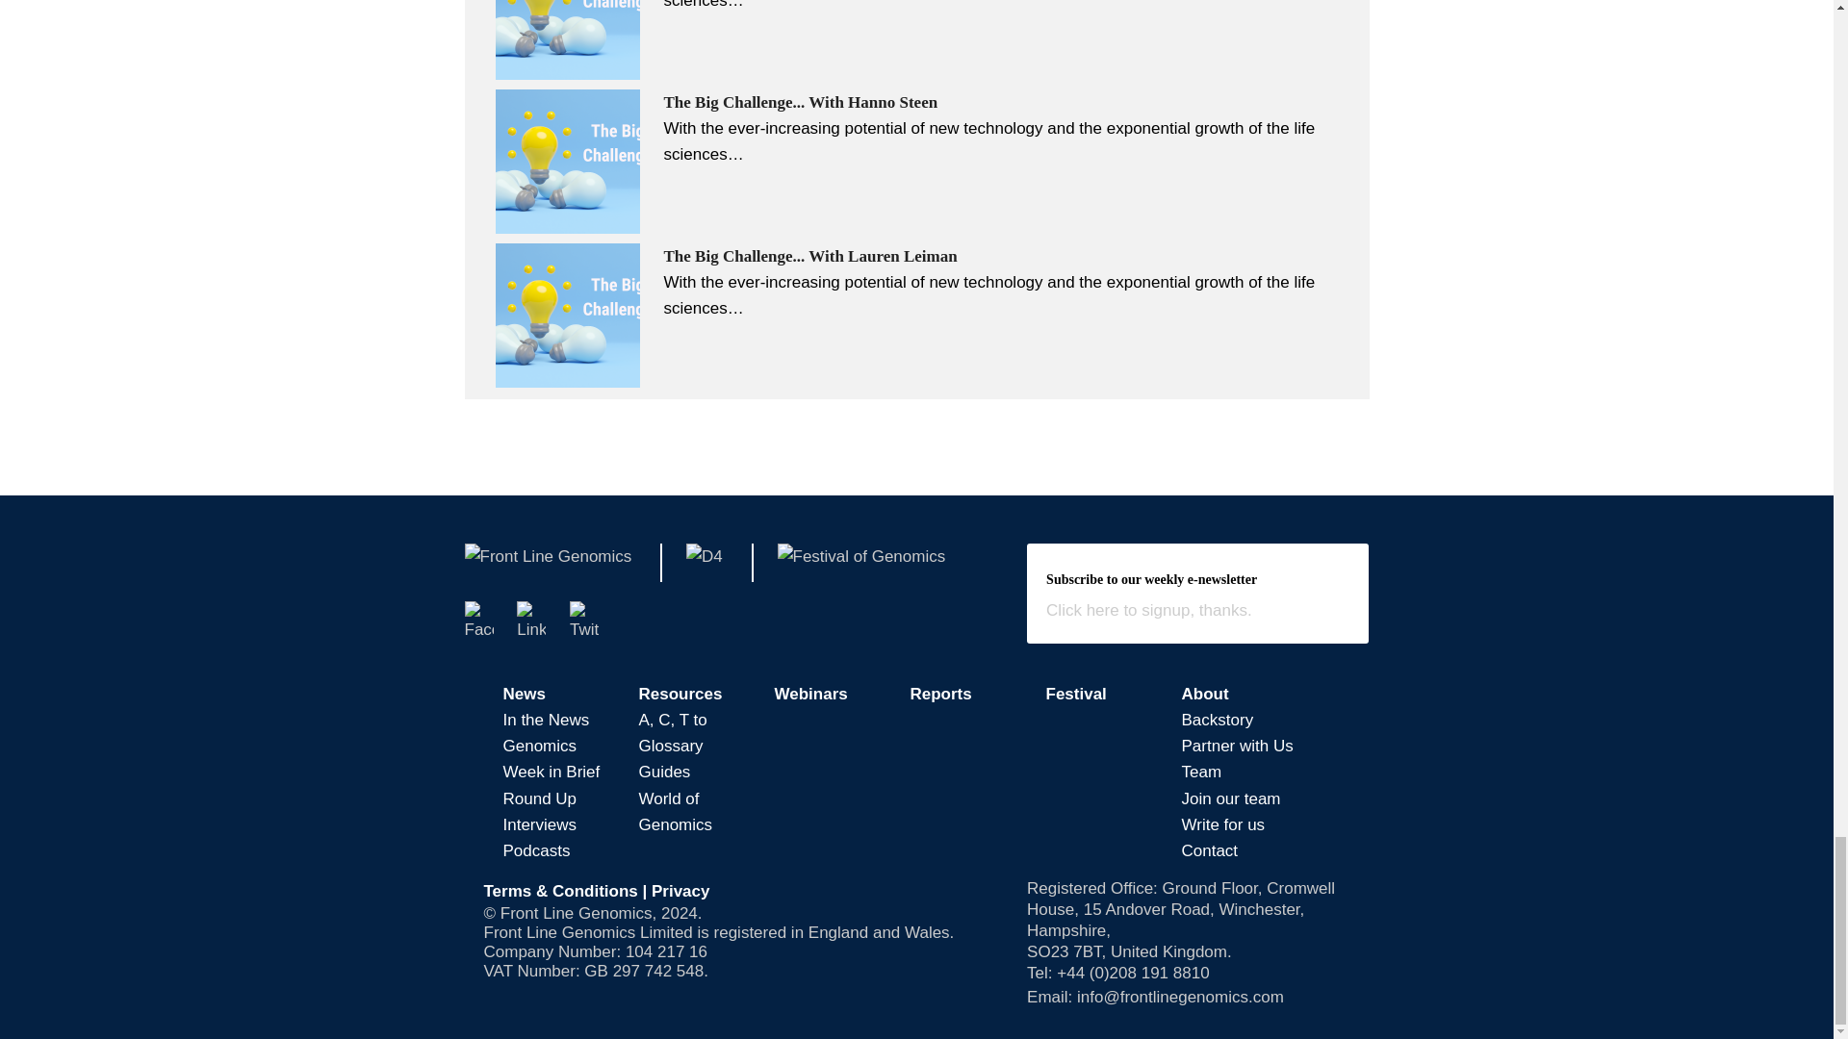 Image resolution: width=1848 pixels, height=1039 pixels. Describe the element at coordinates (704, 562) in the screenshot. I see `D4` at that location.